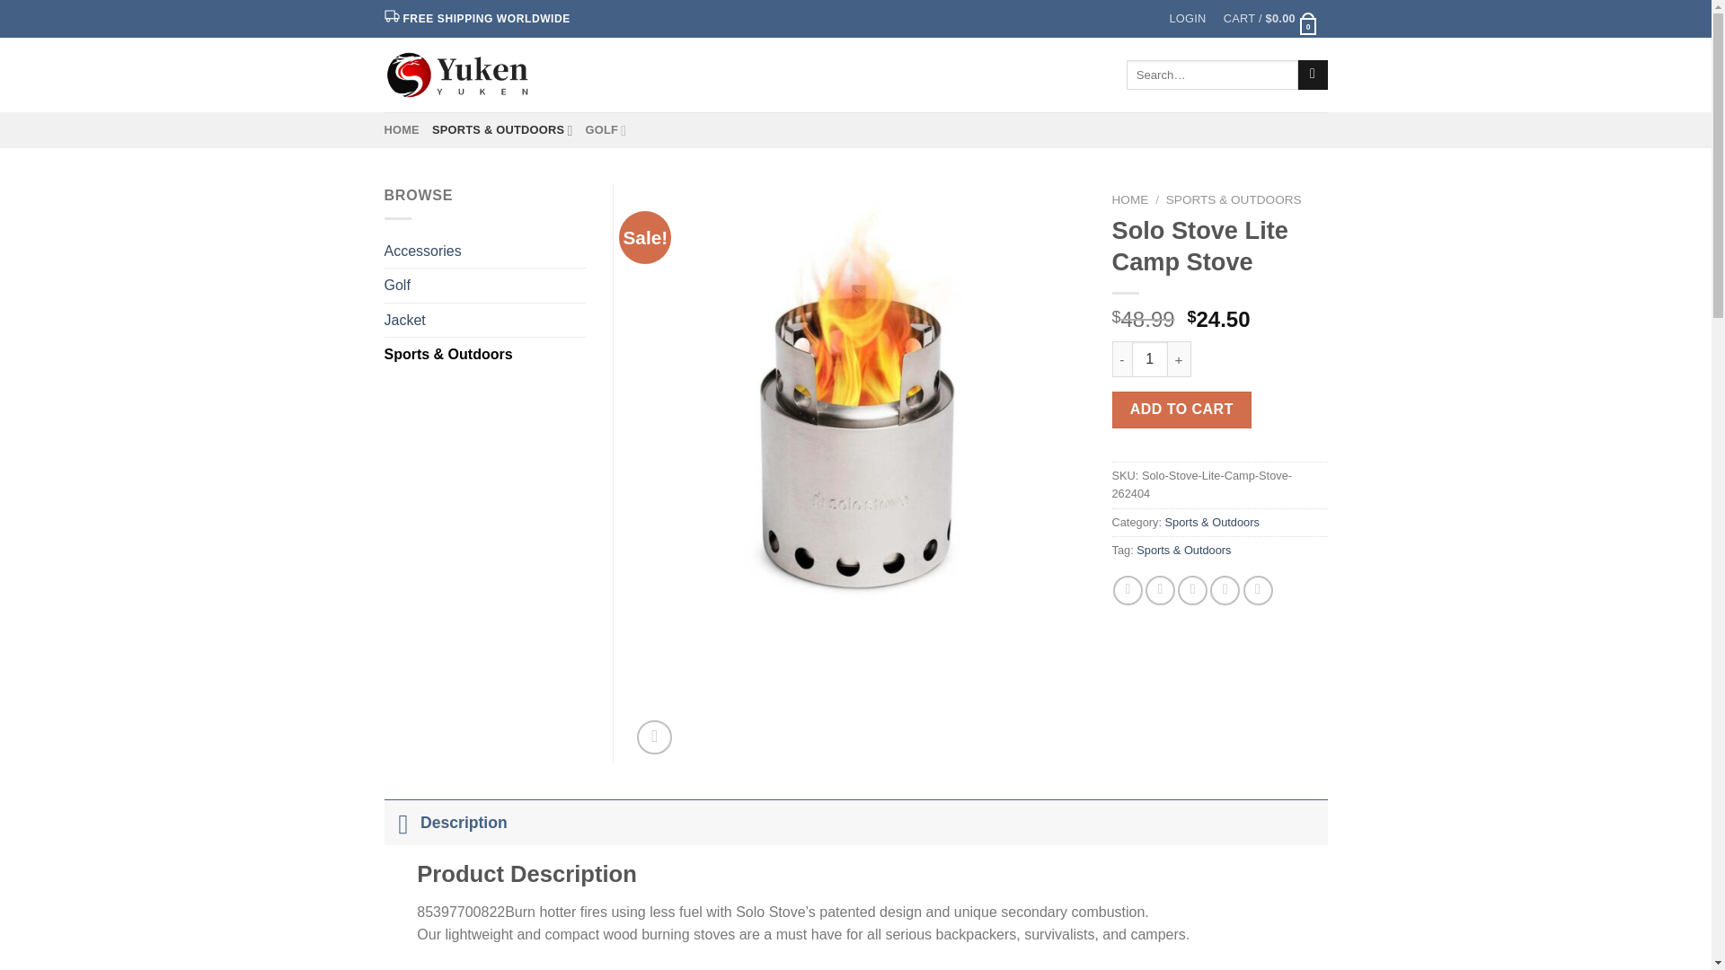 This screenshot has width=1725, height=970. I want to click on OUTDOORTOOLBESTPRICE, so click(460, 75).